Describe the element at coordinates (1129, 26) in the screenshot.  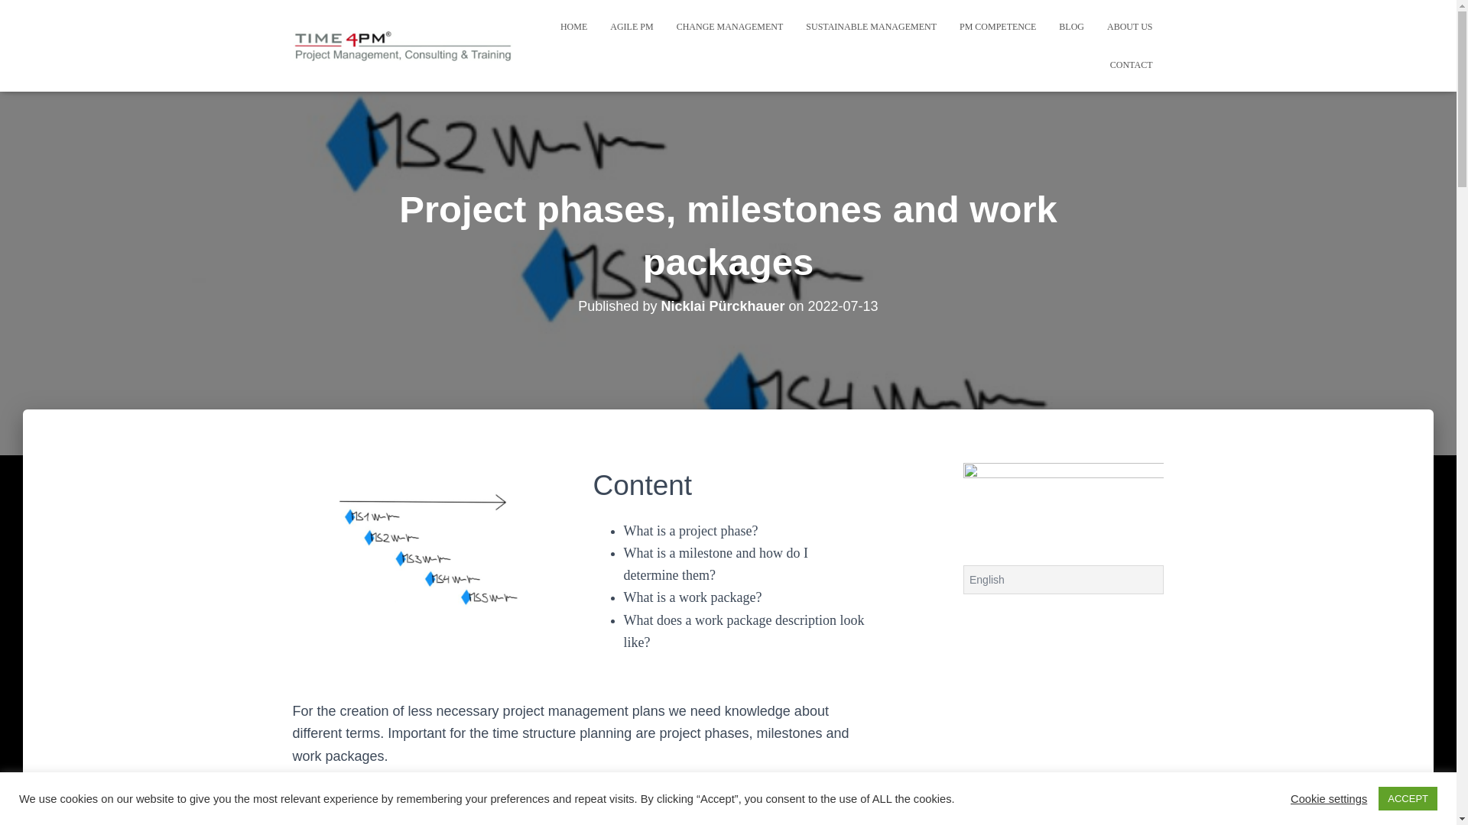
I see `ABOUT US` at that location.